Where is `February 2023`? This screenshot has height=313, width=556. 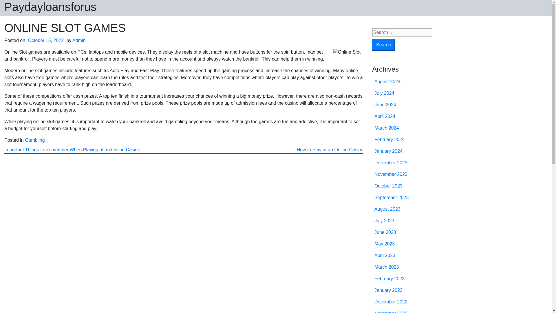 February 2023 is located at coordinates (389, 278).